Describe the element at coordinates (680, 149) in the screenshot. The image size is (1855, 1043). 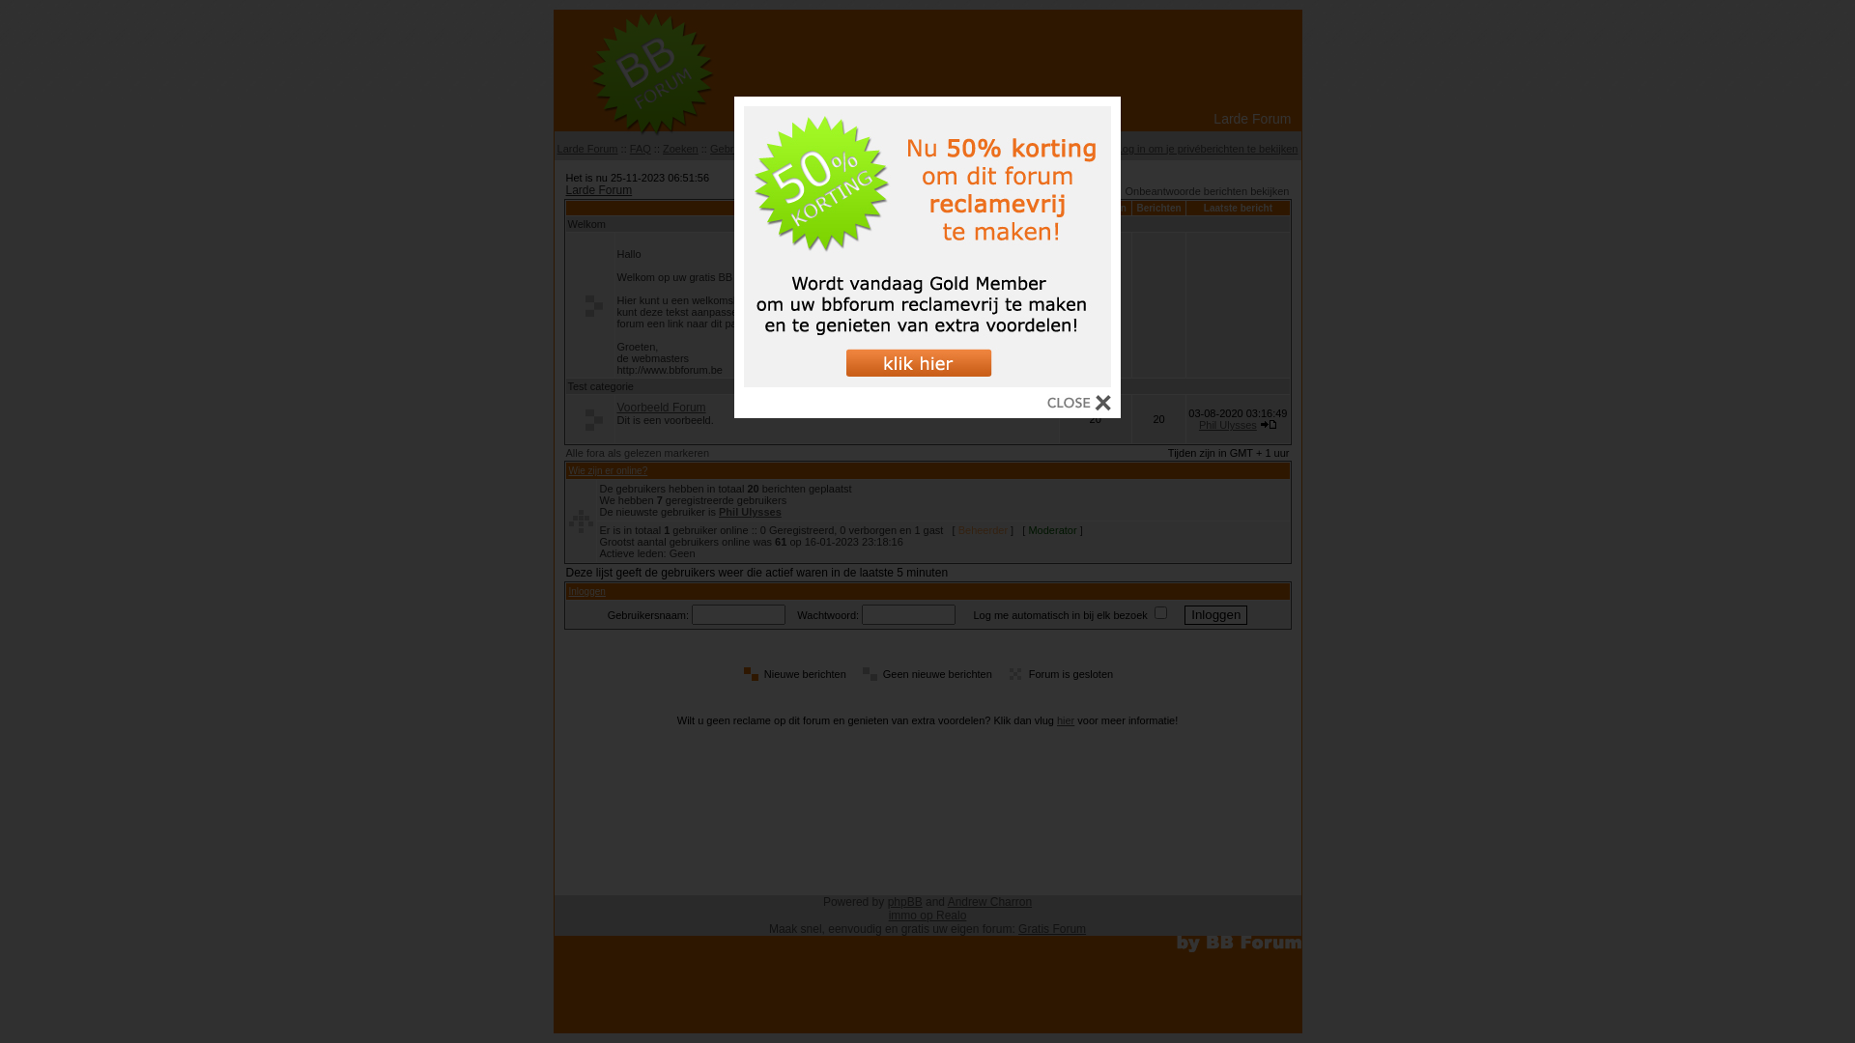
I see `Zoeken` at that location.